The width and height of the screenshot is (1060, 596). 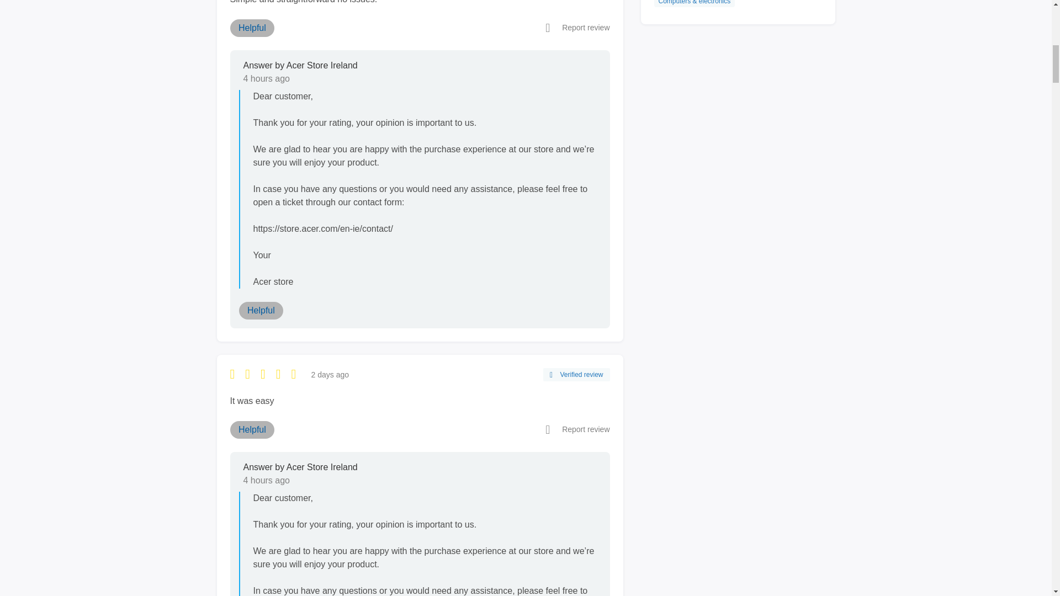 I want to click on Helpful, so click(x=252, y=429).